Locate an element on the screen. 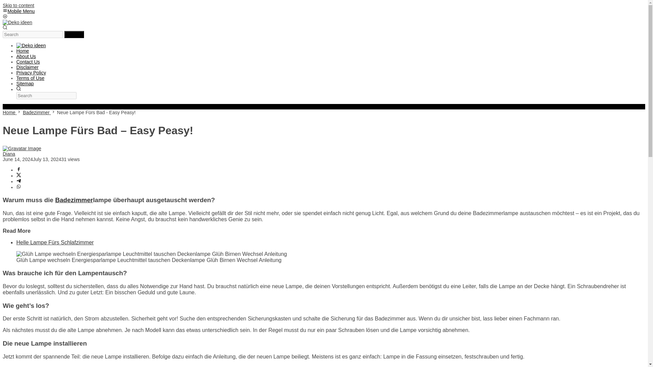 The width and height of the screenshot is (653, 367). Share this is located at coordinates (18, 170).